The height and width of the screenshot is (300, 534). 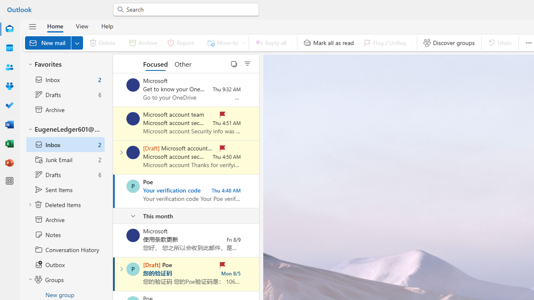 What do you see at coordinates (133, 269) in the screenshot?
I see `Poe` at bounding box center [133, 269].